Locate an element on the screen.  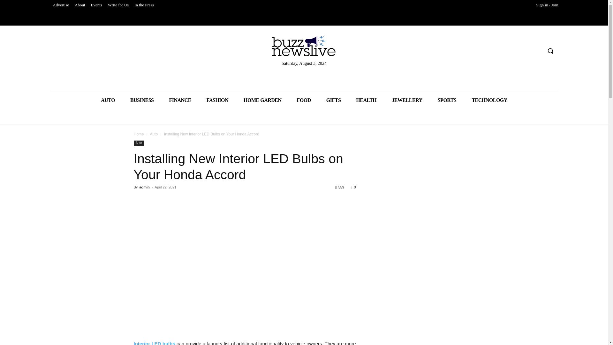
AUTO is located at coordinates (108, 100).